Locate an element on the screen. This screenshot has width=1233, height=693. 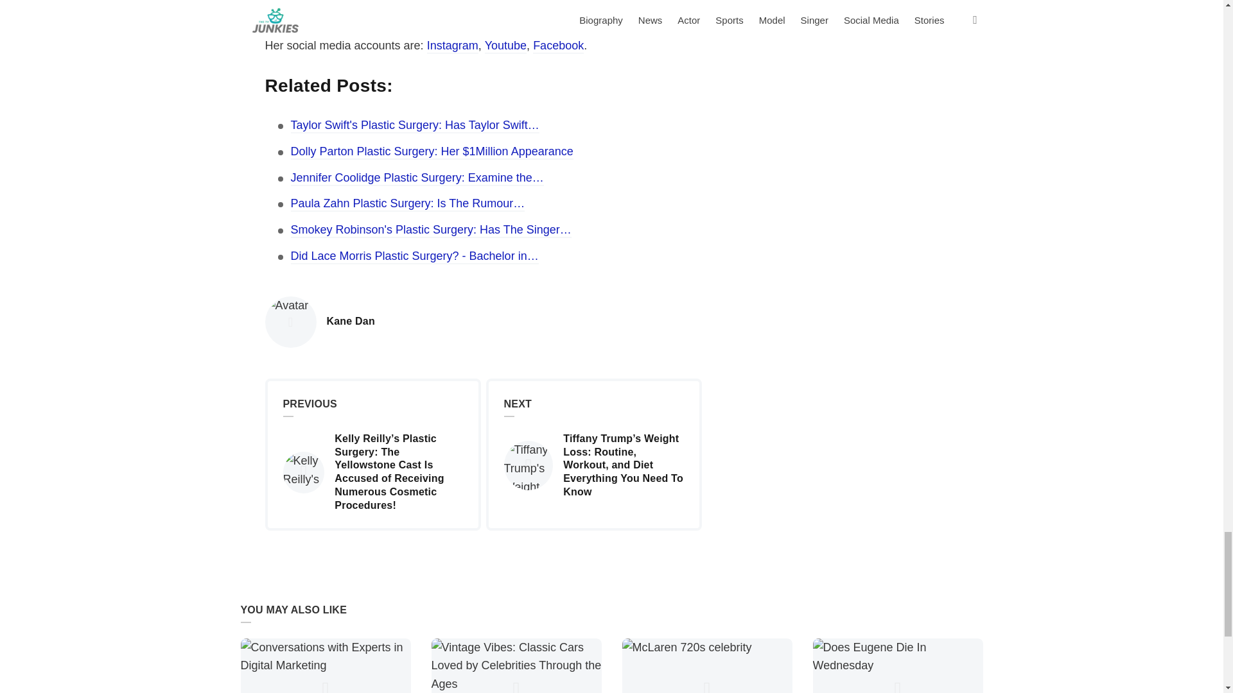
Youtube is located at coordinates (505, 46).